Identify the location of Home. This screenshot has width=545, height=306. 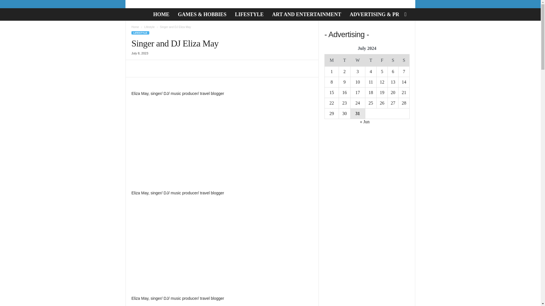
(135, 27).